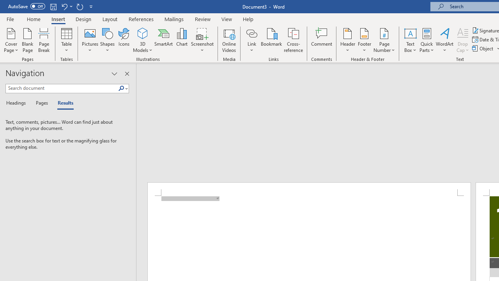  What do you see at coordinates (27, 40) in the screenshot?
I see `Blank Page` at bounding box center [27, 40].